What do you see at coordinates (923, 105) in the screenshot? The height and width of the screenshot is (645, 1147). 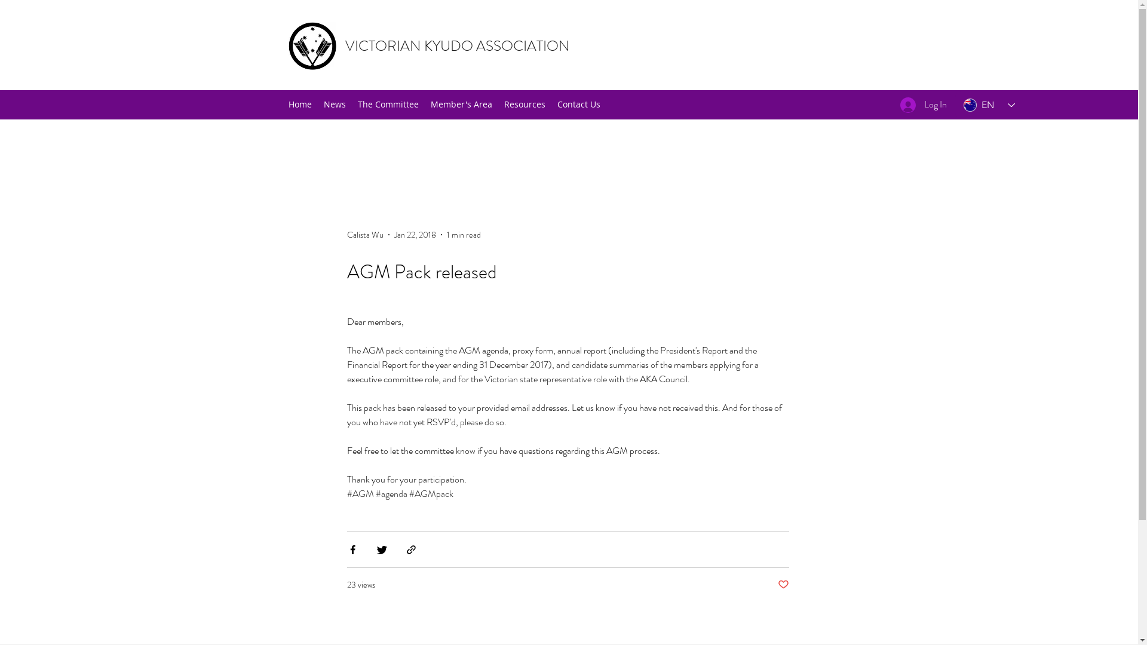 I see `Log In` at bounding box center [923, 105].